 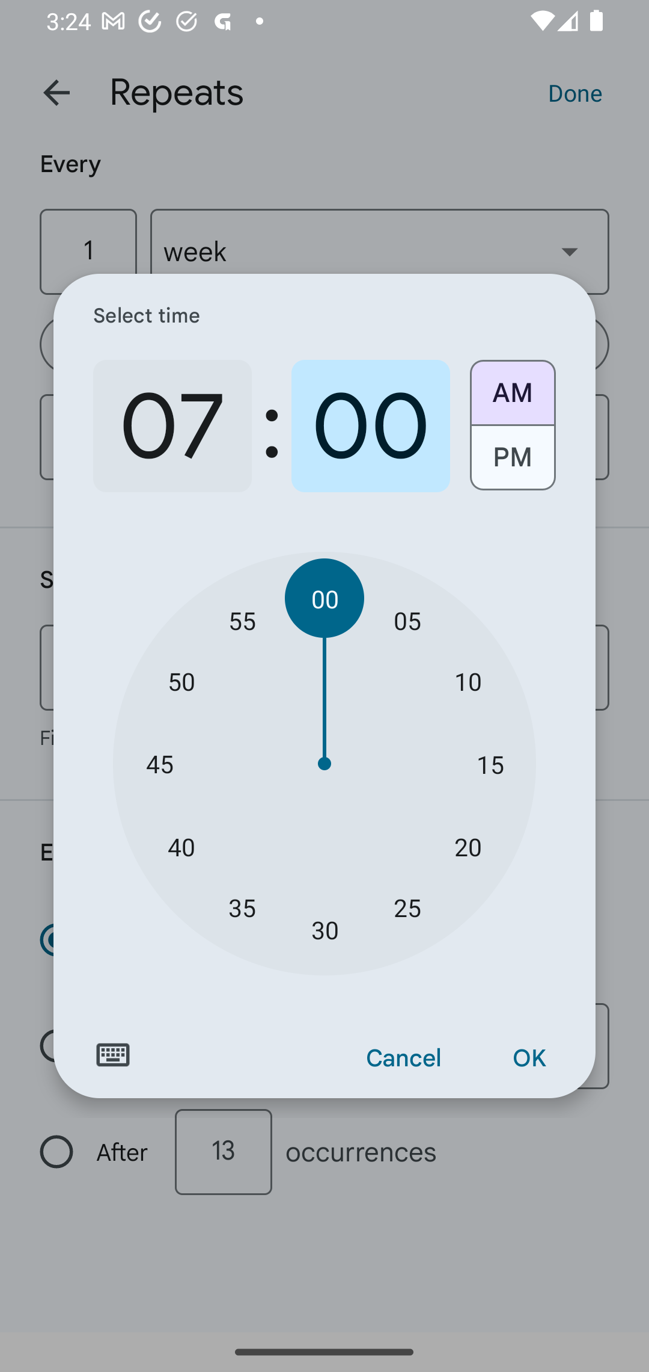 I want to click on 15 15 minutes, so click(x=490, y=764).